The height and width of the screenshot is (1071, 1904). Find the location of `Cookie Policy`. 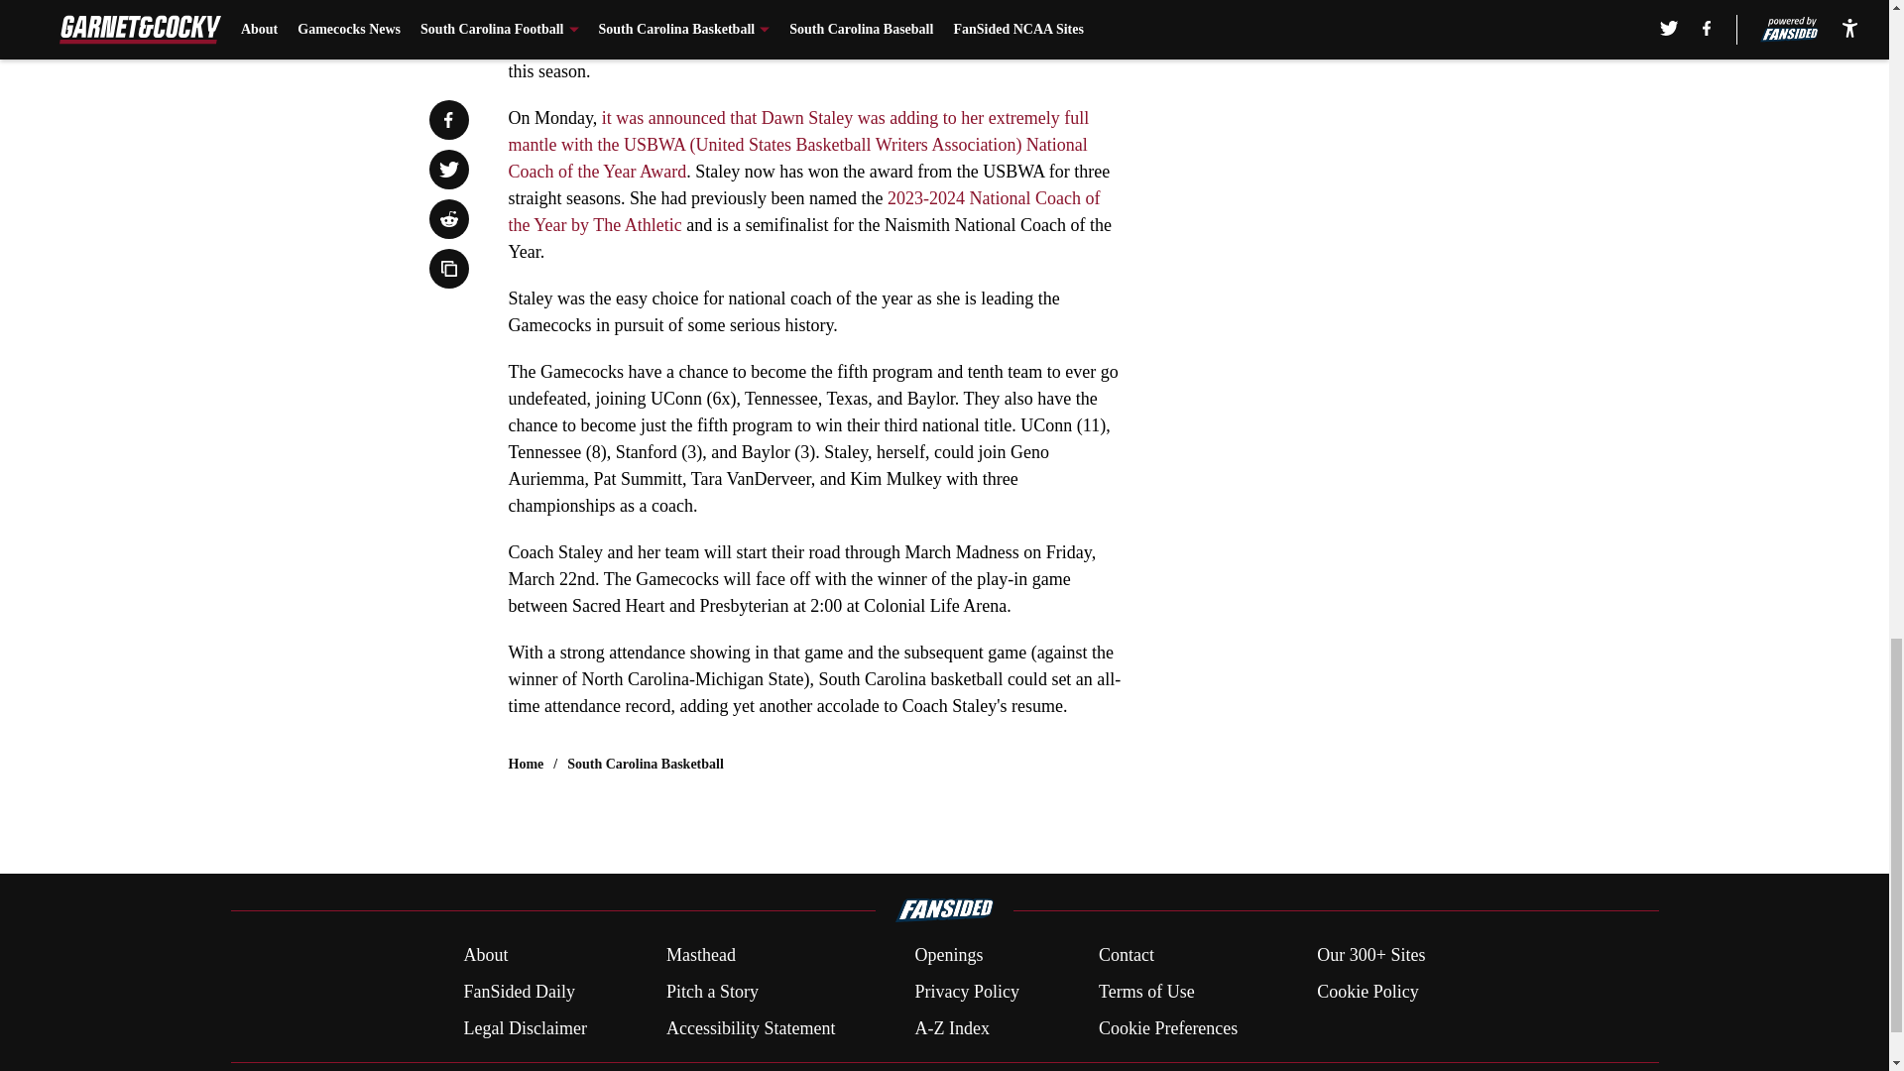

Cookie Policy is located at coordinates (1368, 992).